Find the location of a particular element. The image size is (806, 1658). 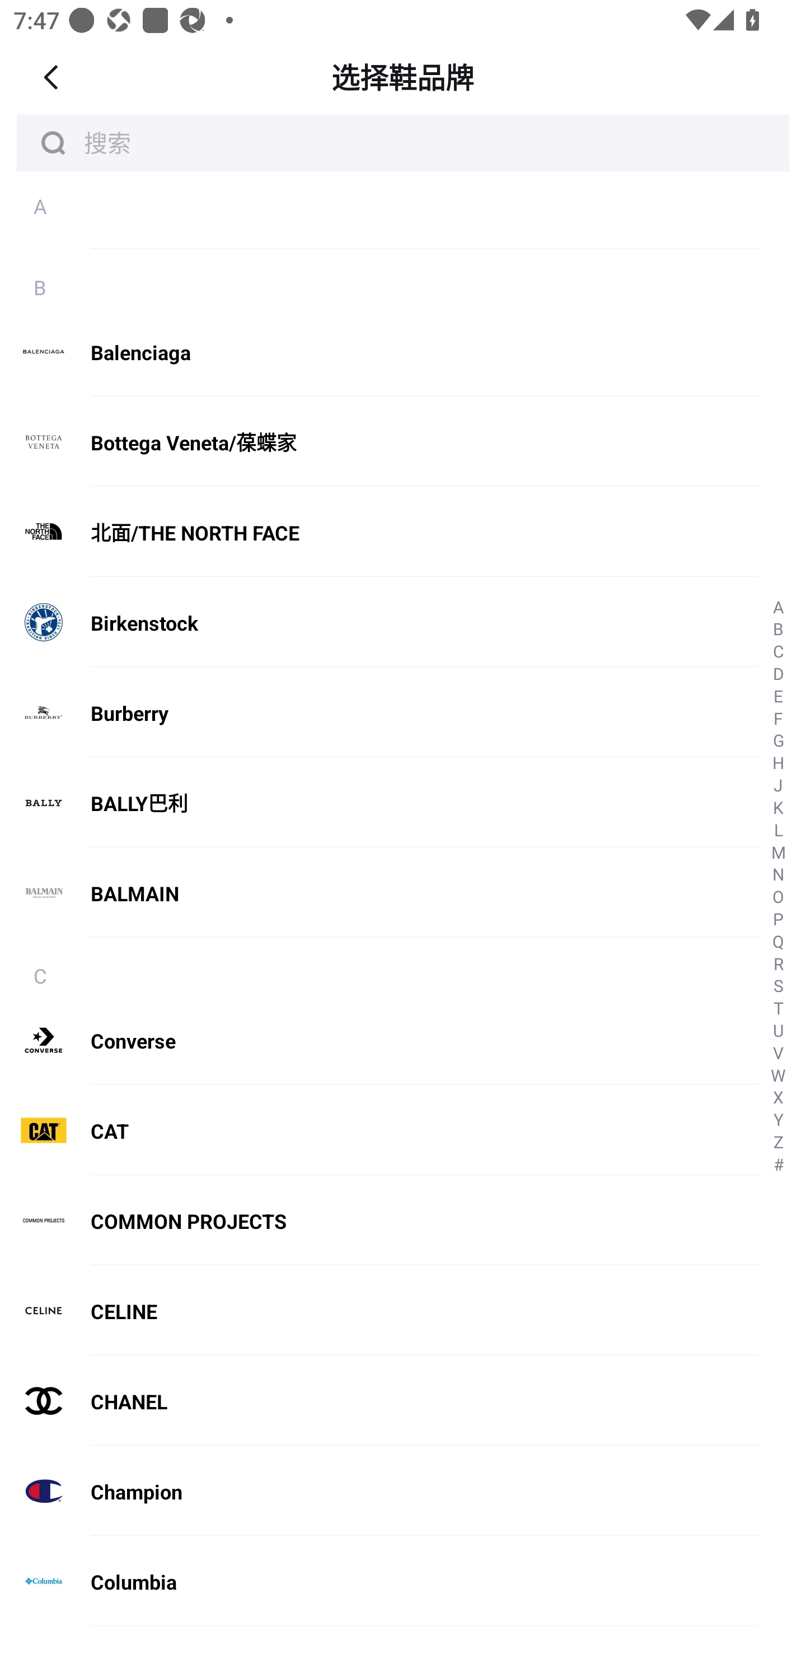

Bottega Veneta/葆蝶家 is located at coordinates (379, 443).